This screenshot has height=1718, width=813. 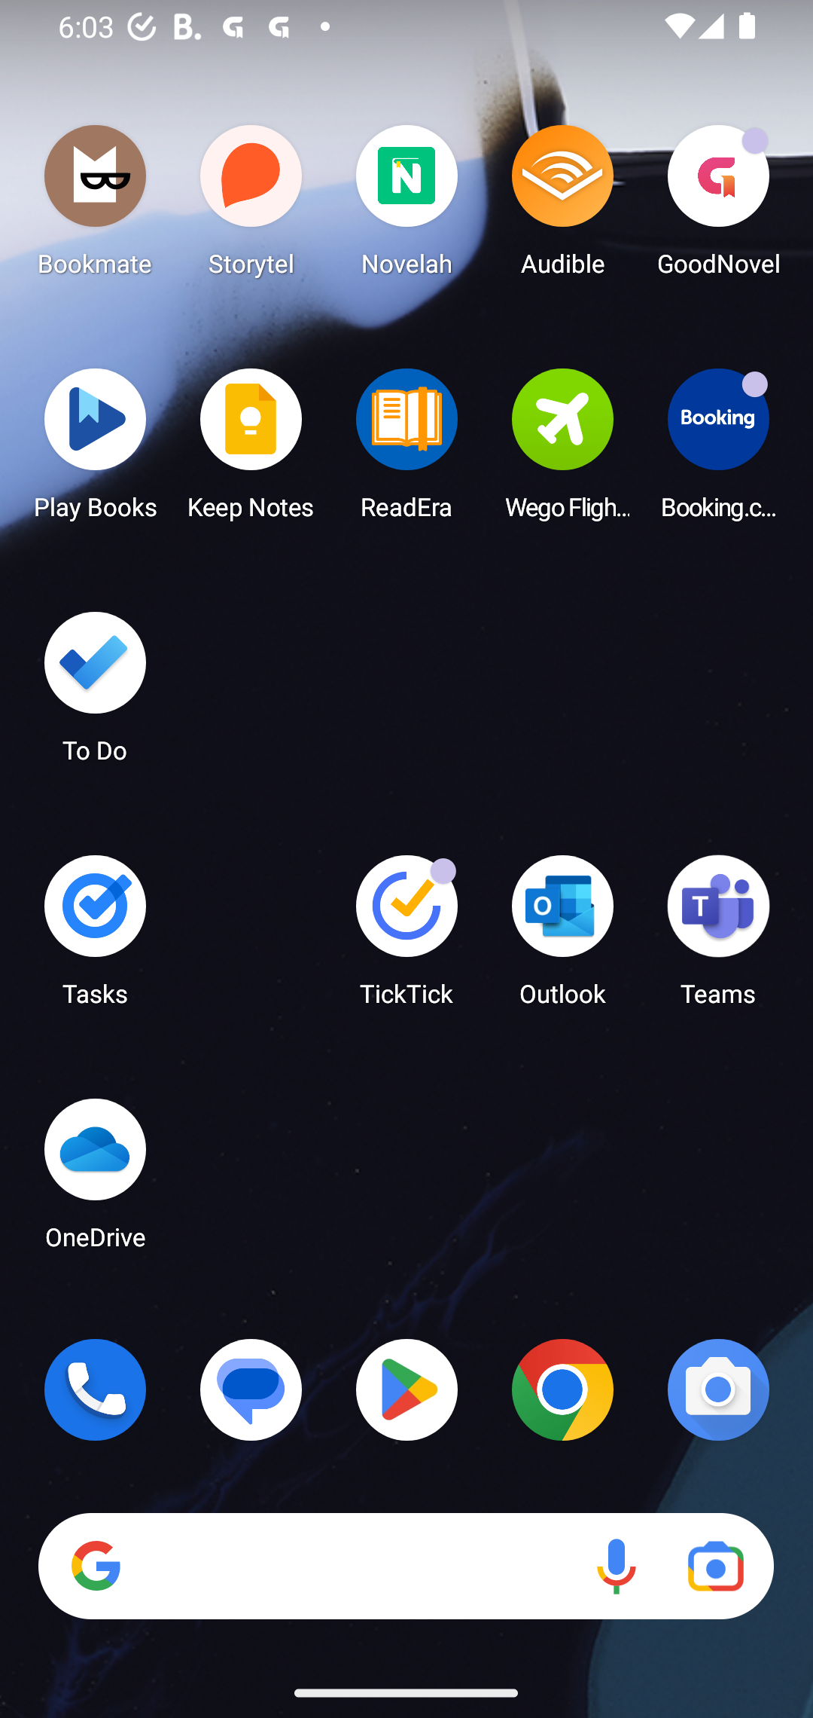 I want to click on OneDrive, so click(x=95, y=1180).